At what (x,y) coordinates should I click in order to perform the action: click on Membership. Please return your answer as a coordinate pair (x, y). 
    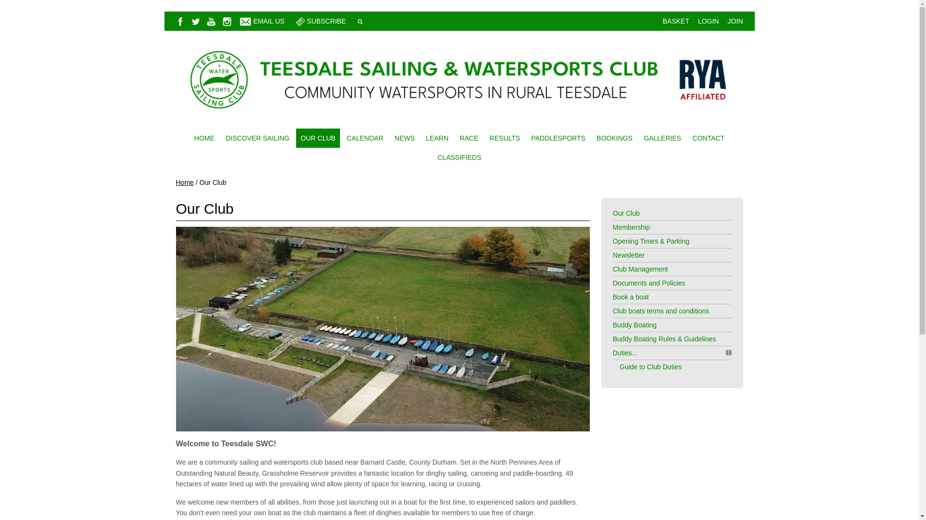
    Looking at the image, I should click on (631, 227).